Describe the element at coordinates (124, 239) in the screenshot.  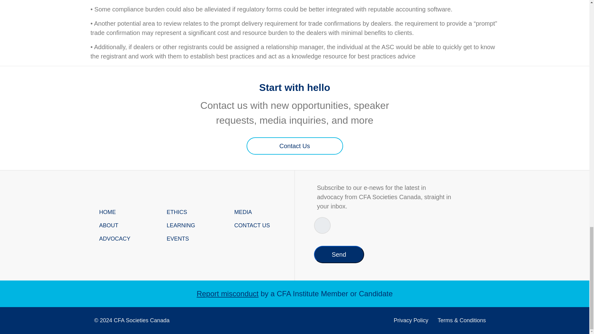
I see `ADVOCACY` at that location.